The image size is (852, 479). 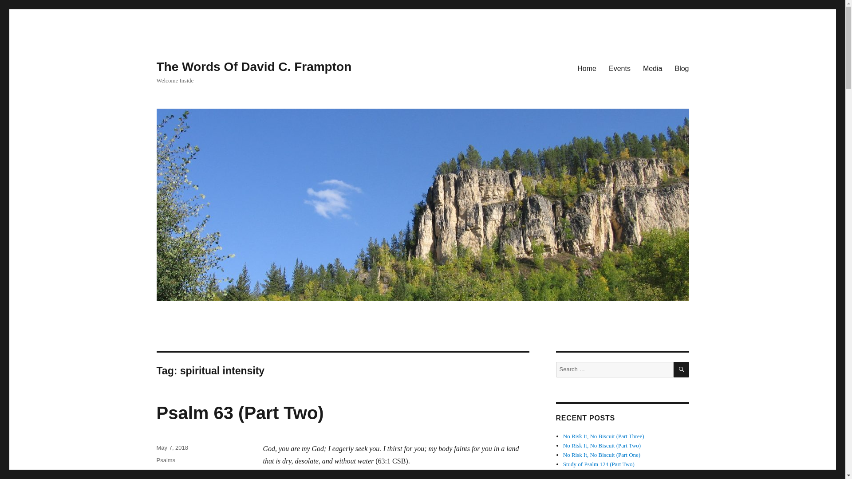 I want to click on Blog, so click(x=682, y=68).